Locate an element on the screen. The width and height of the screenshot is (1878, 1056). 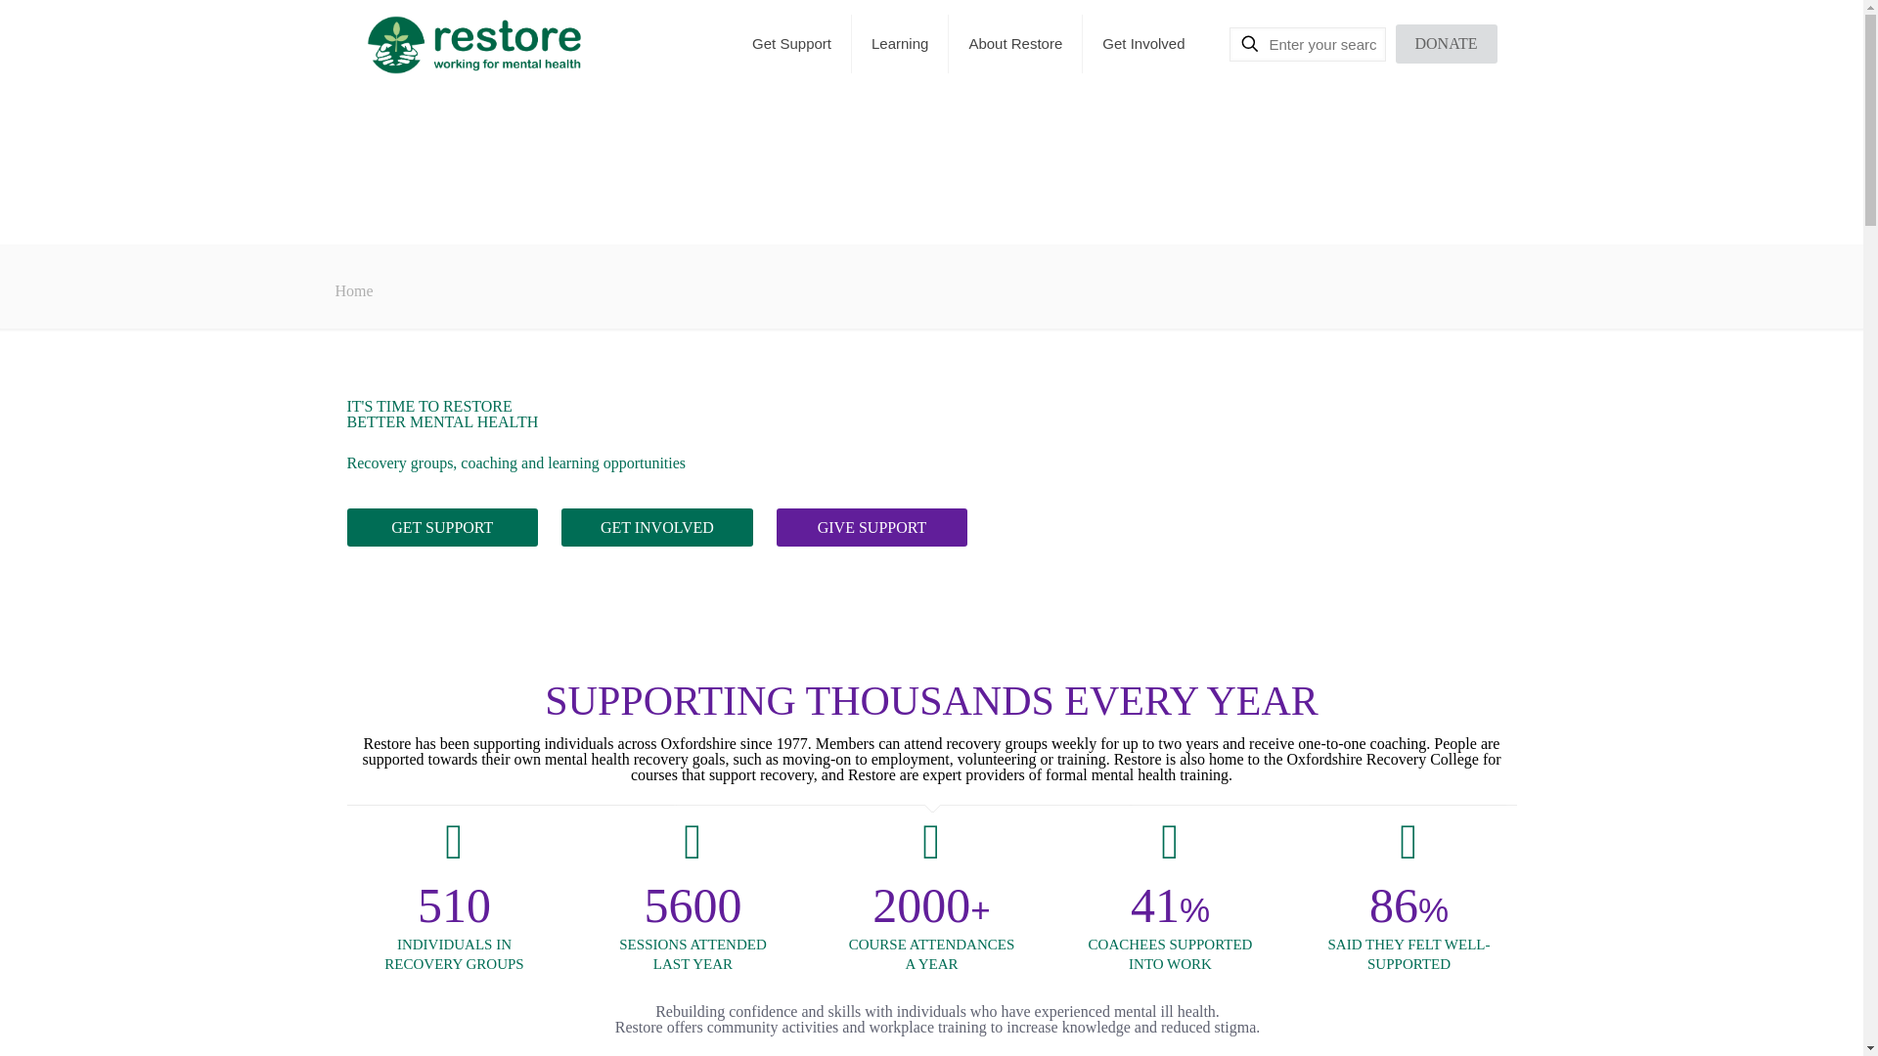
Get Support is located at coordinates (792, 43).